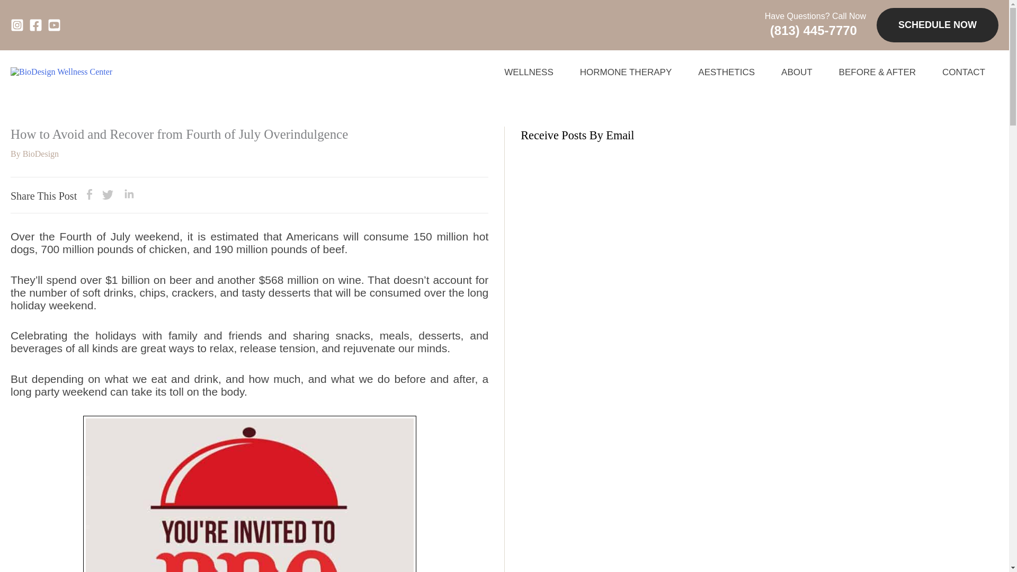 This screenshot has width=1017, height=572. I want to click on View all posts by BioDesign, so click(40, 154).